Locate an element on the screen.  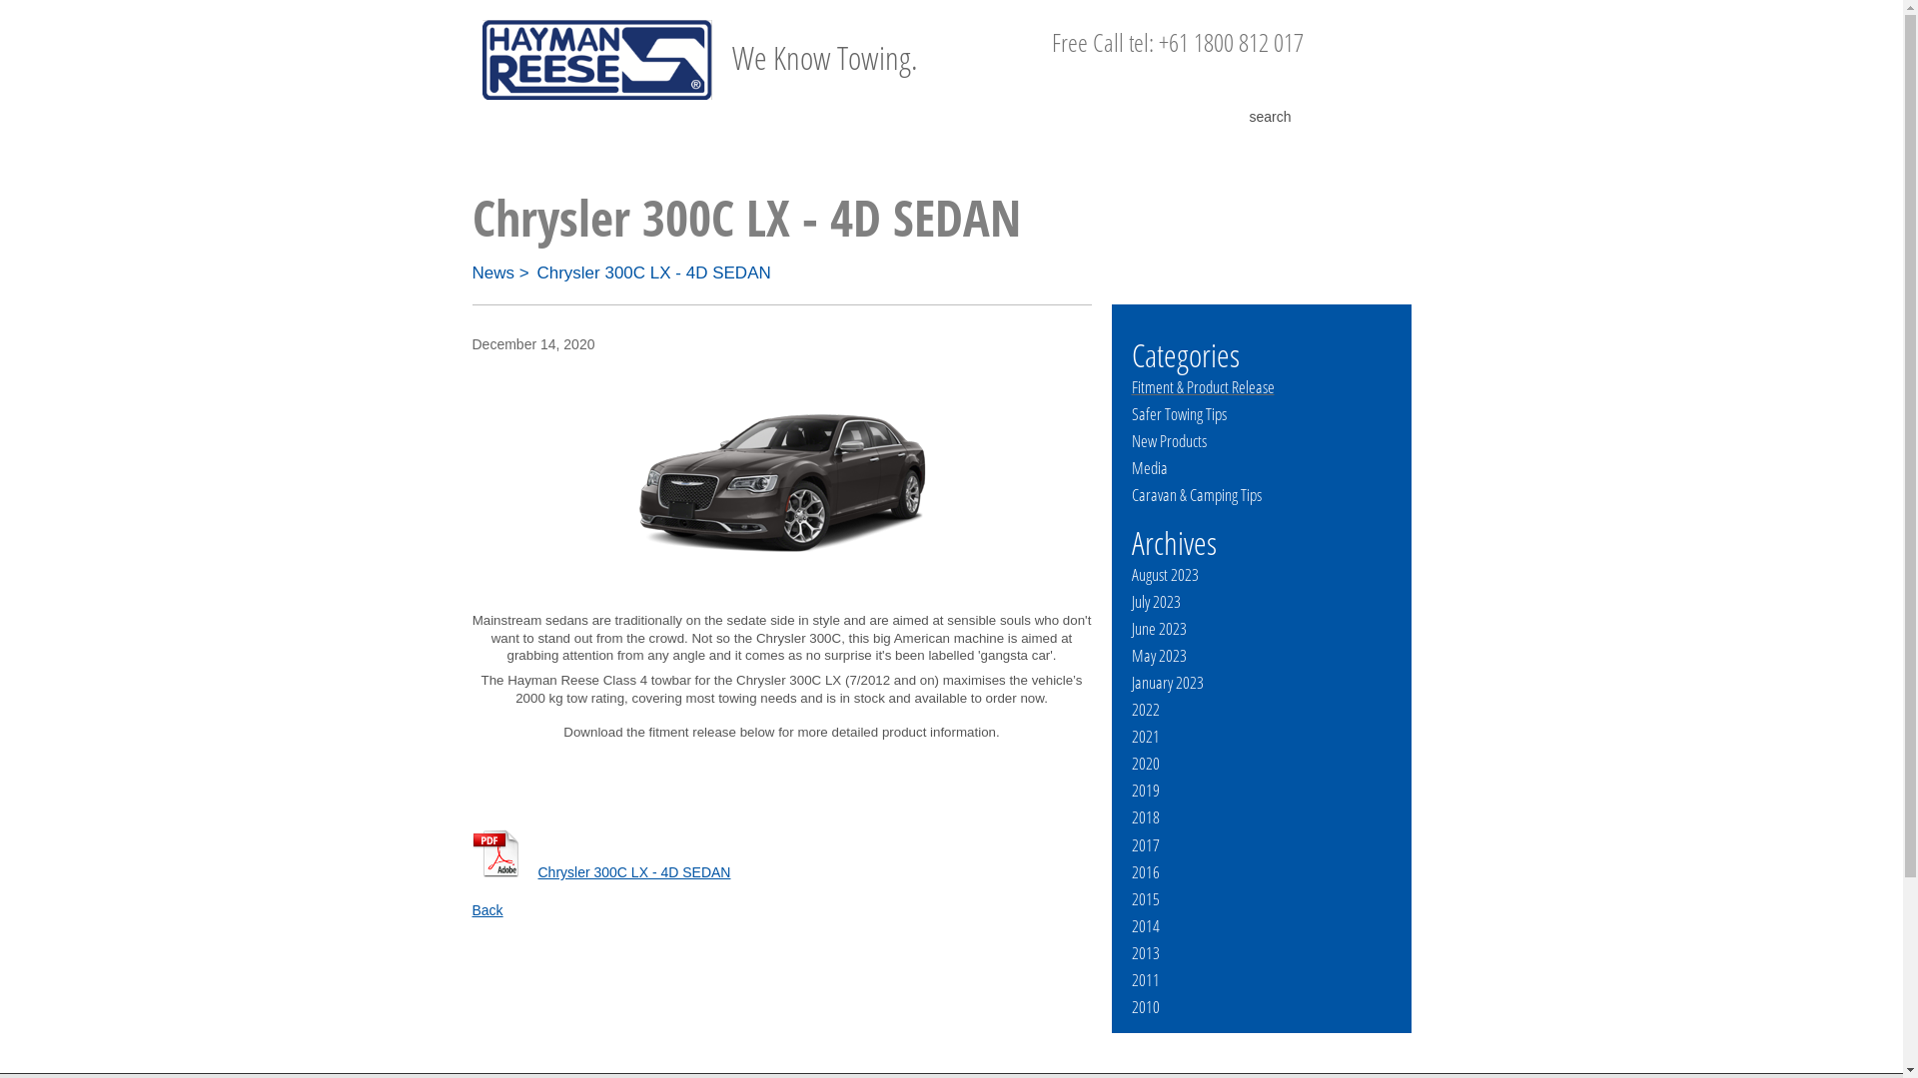
2019 is located at coordinates (1145, 791).